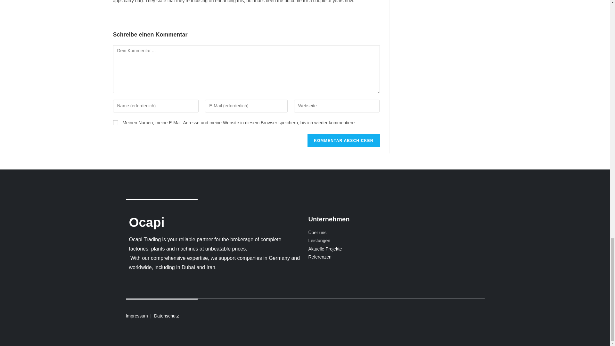 Image resolution: width=615 pixels, height=346 pixels. I want to click on yes, so click(115, 122).